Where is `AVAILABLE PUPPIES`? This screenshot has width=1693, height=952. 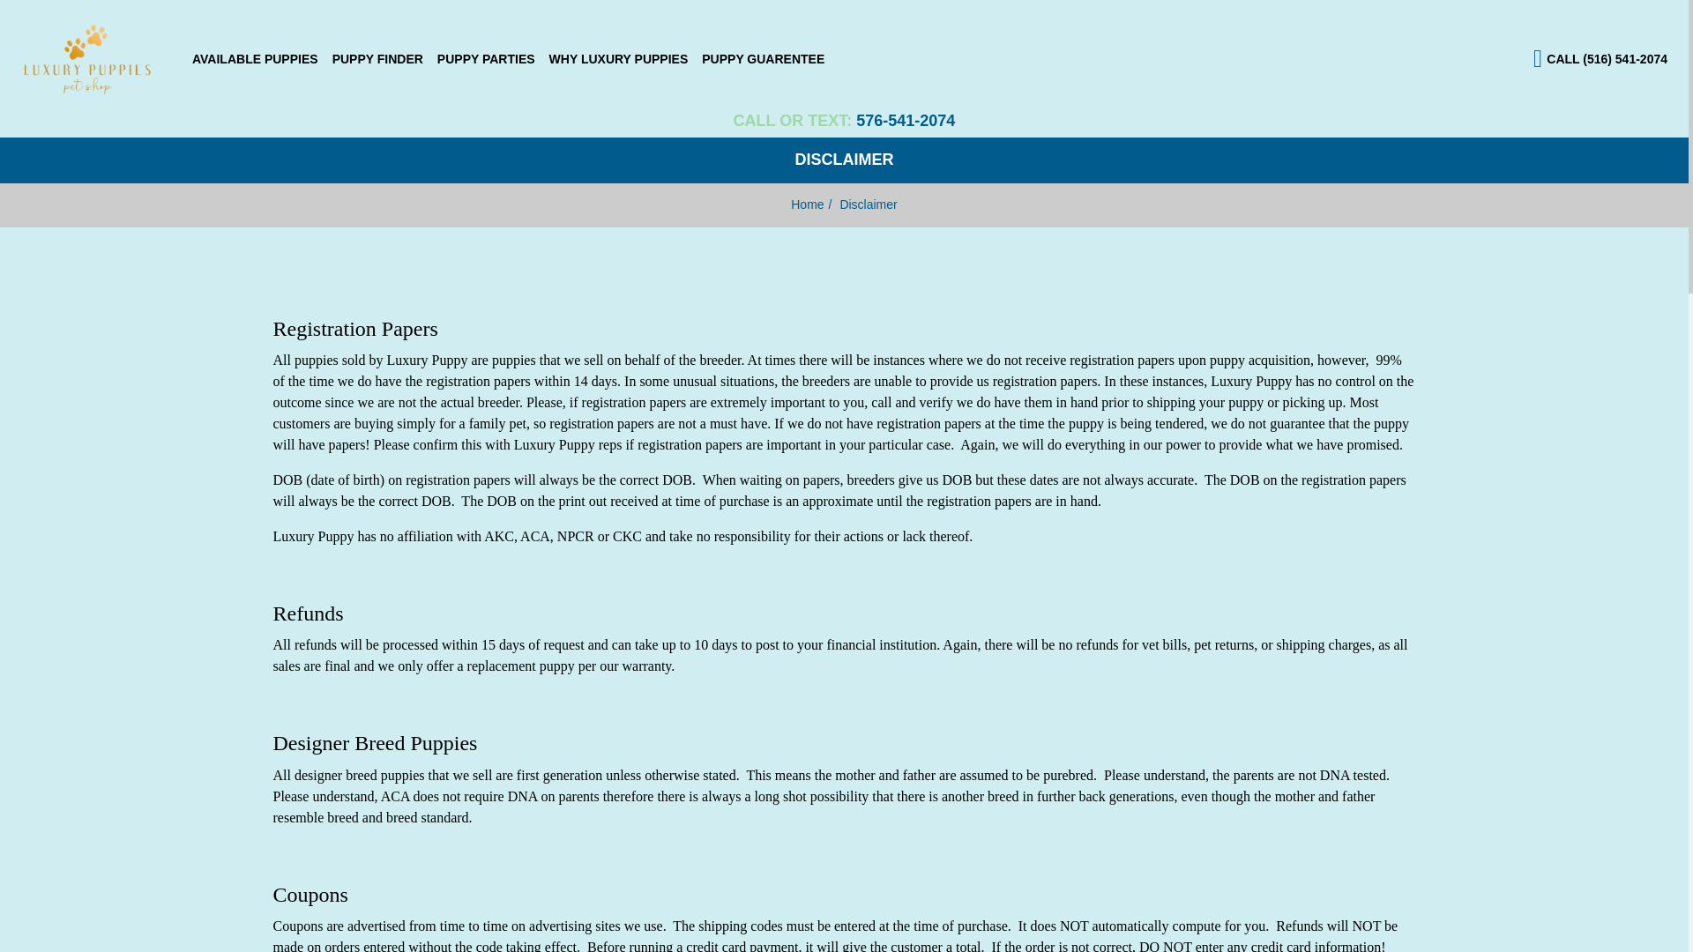
AVAILABLE PUPPIES is located at coordinates (254, 58).